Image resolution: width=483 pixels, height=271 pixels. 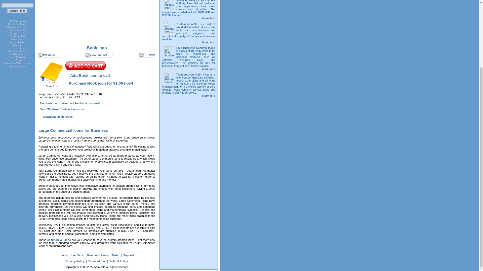 What do you see at coordinates (17, 44) in the screenshot?
I see `Toolbar Icons` at bounding box center [17, 44].